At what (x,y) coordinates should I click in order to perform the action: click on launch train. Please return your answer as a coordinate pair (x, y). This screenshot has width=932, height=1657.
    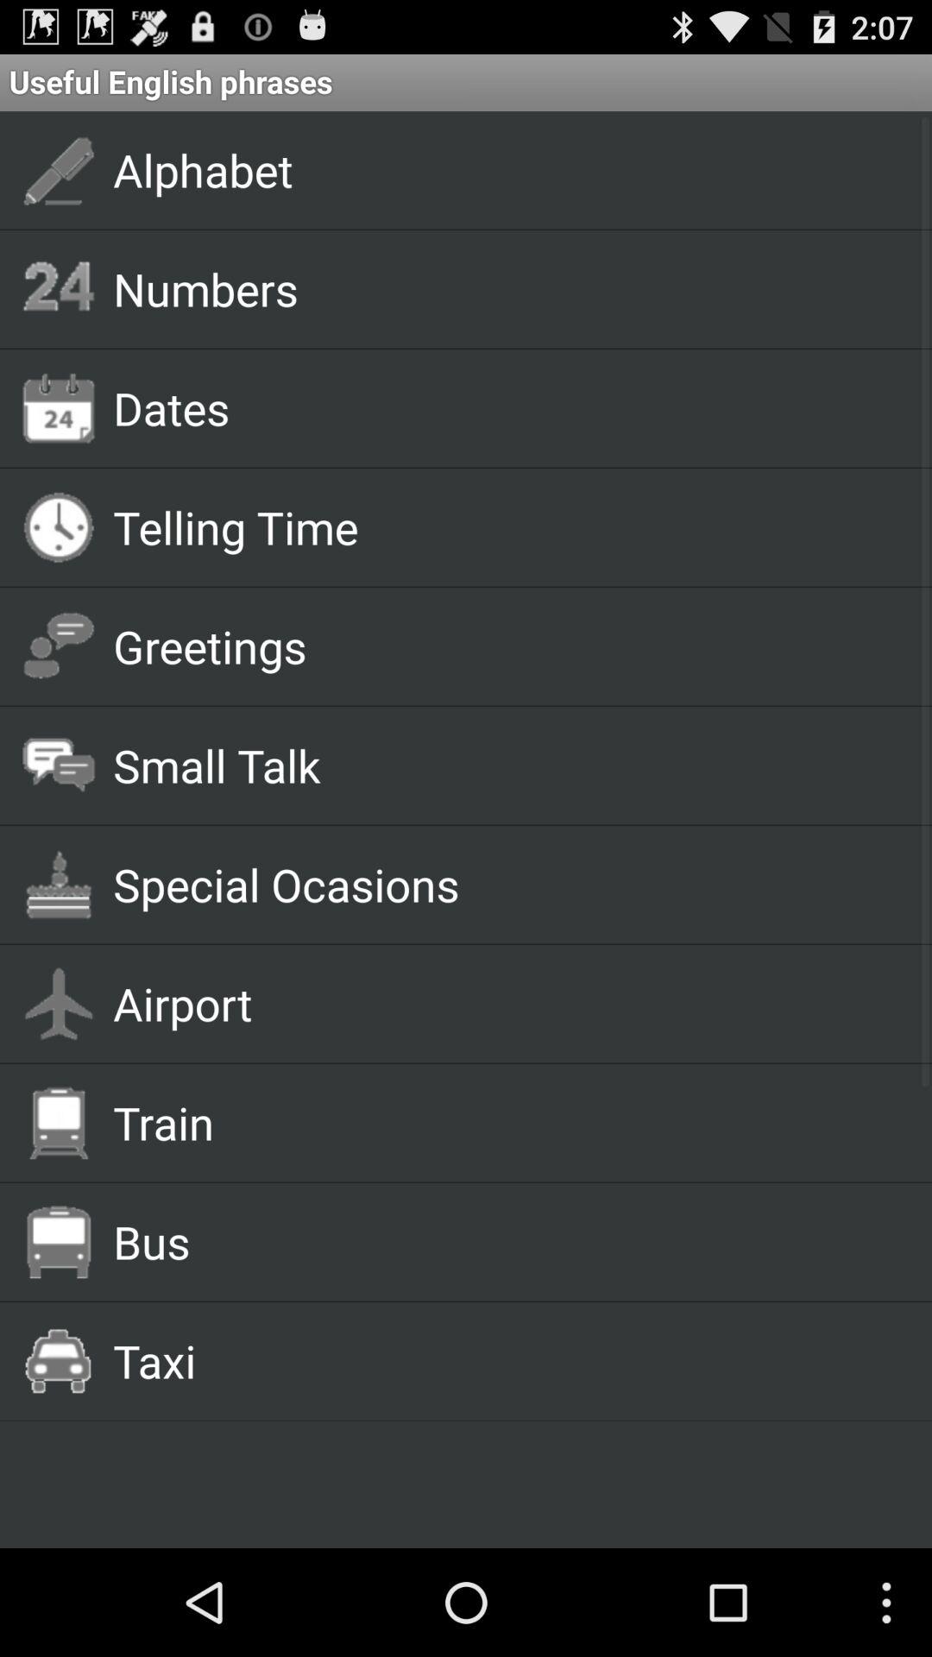
    Looking at the image, I should click on (502, 1122).